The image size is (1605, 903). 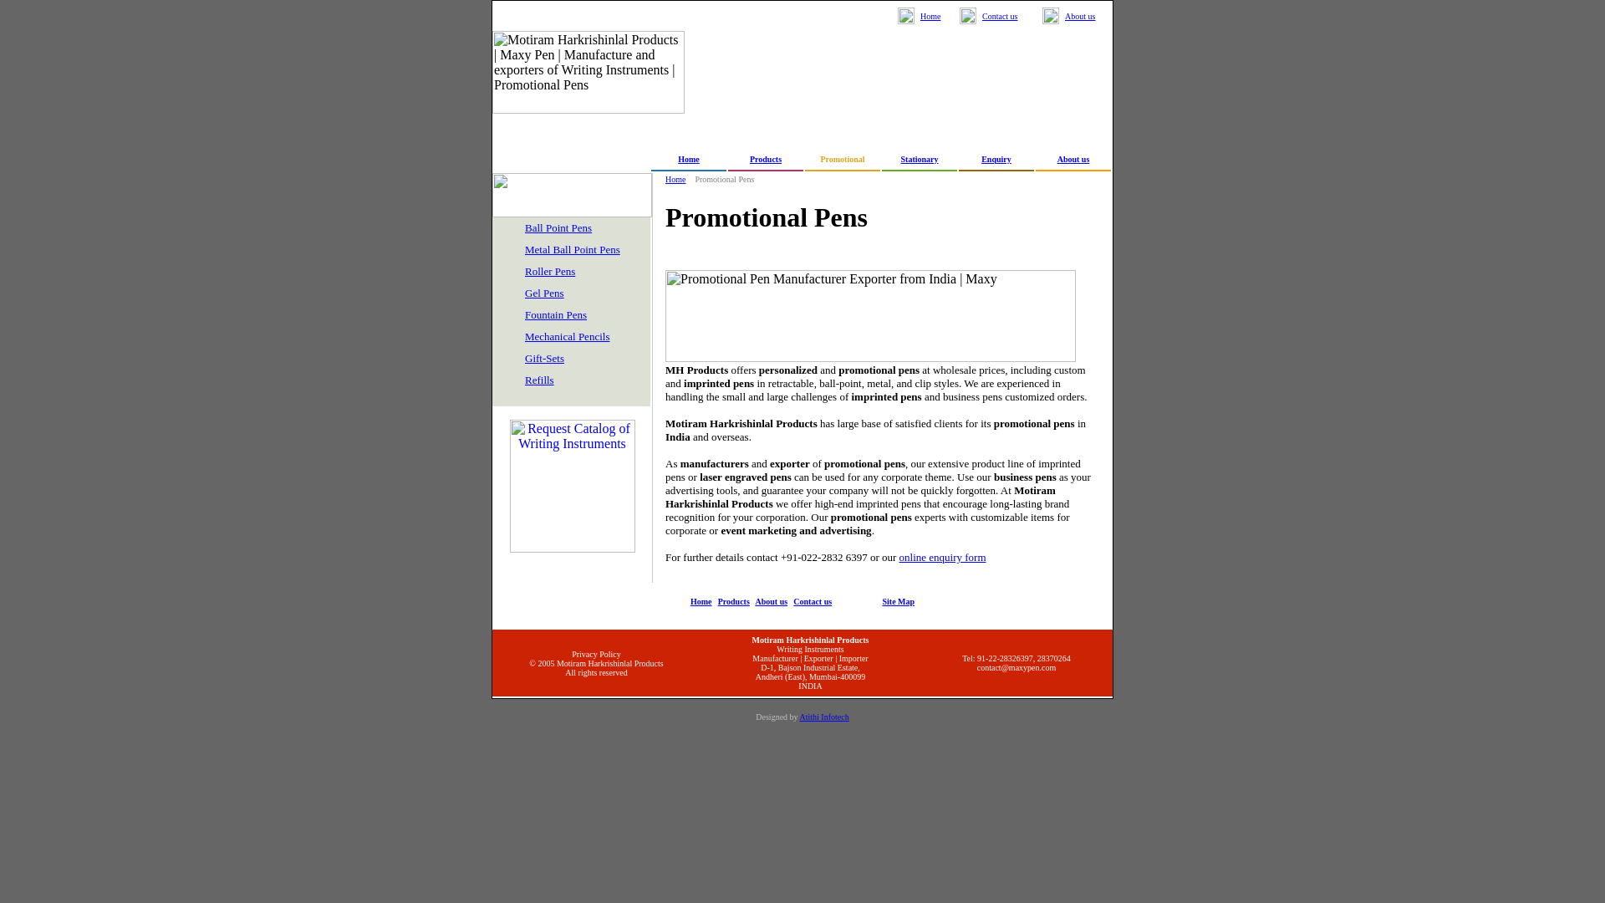 What do you see at coordinates (1073, 158) in the screenshot?
I see `About us` at bounding box center [1073, 158].